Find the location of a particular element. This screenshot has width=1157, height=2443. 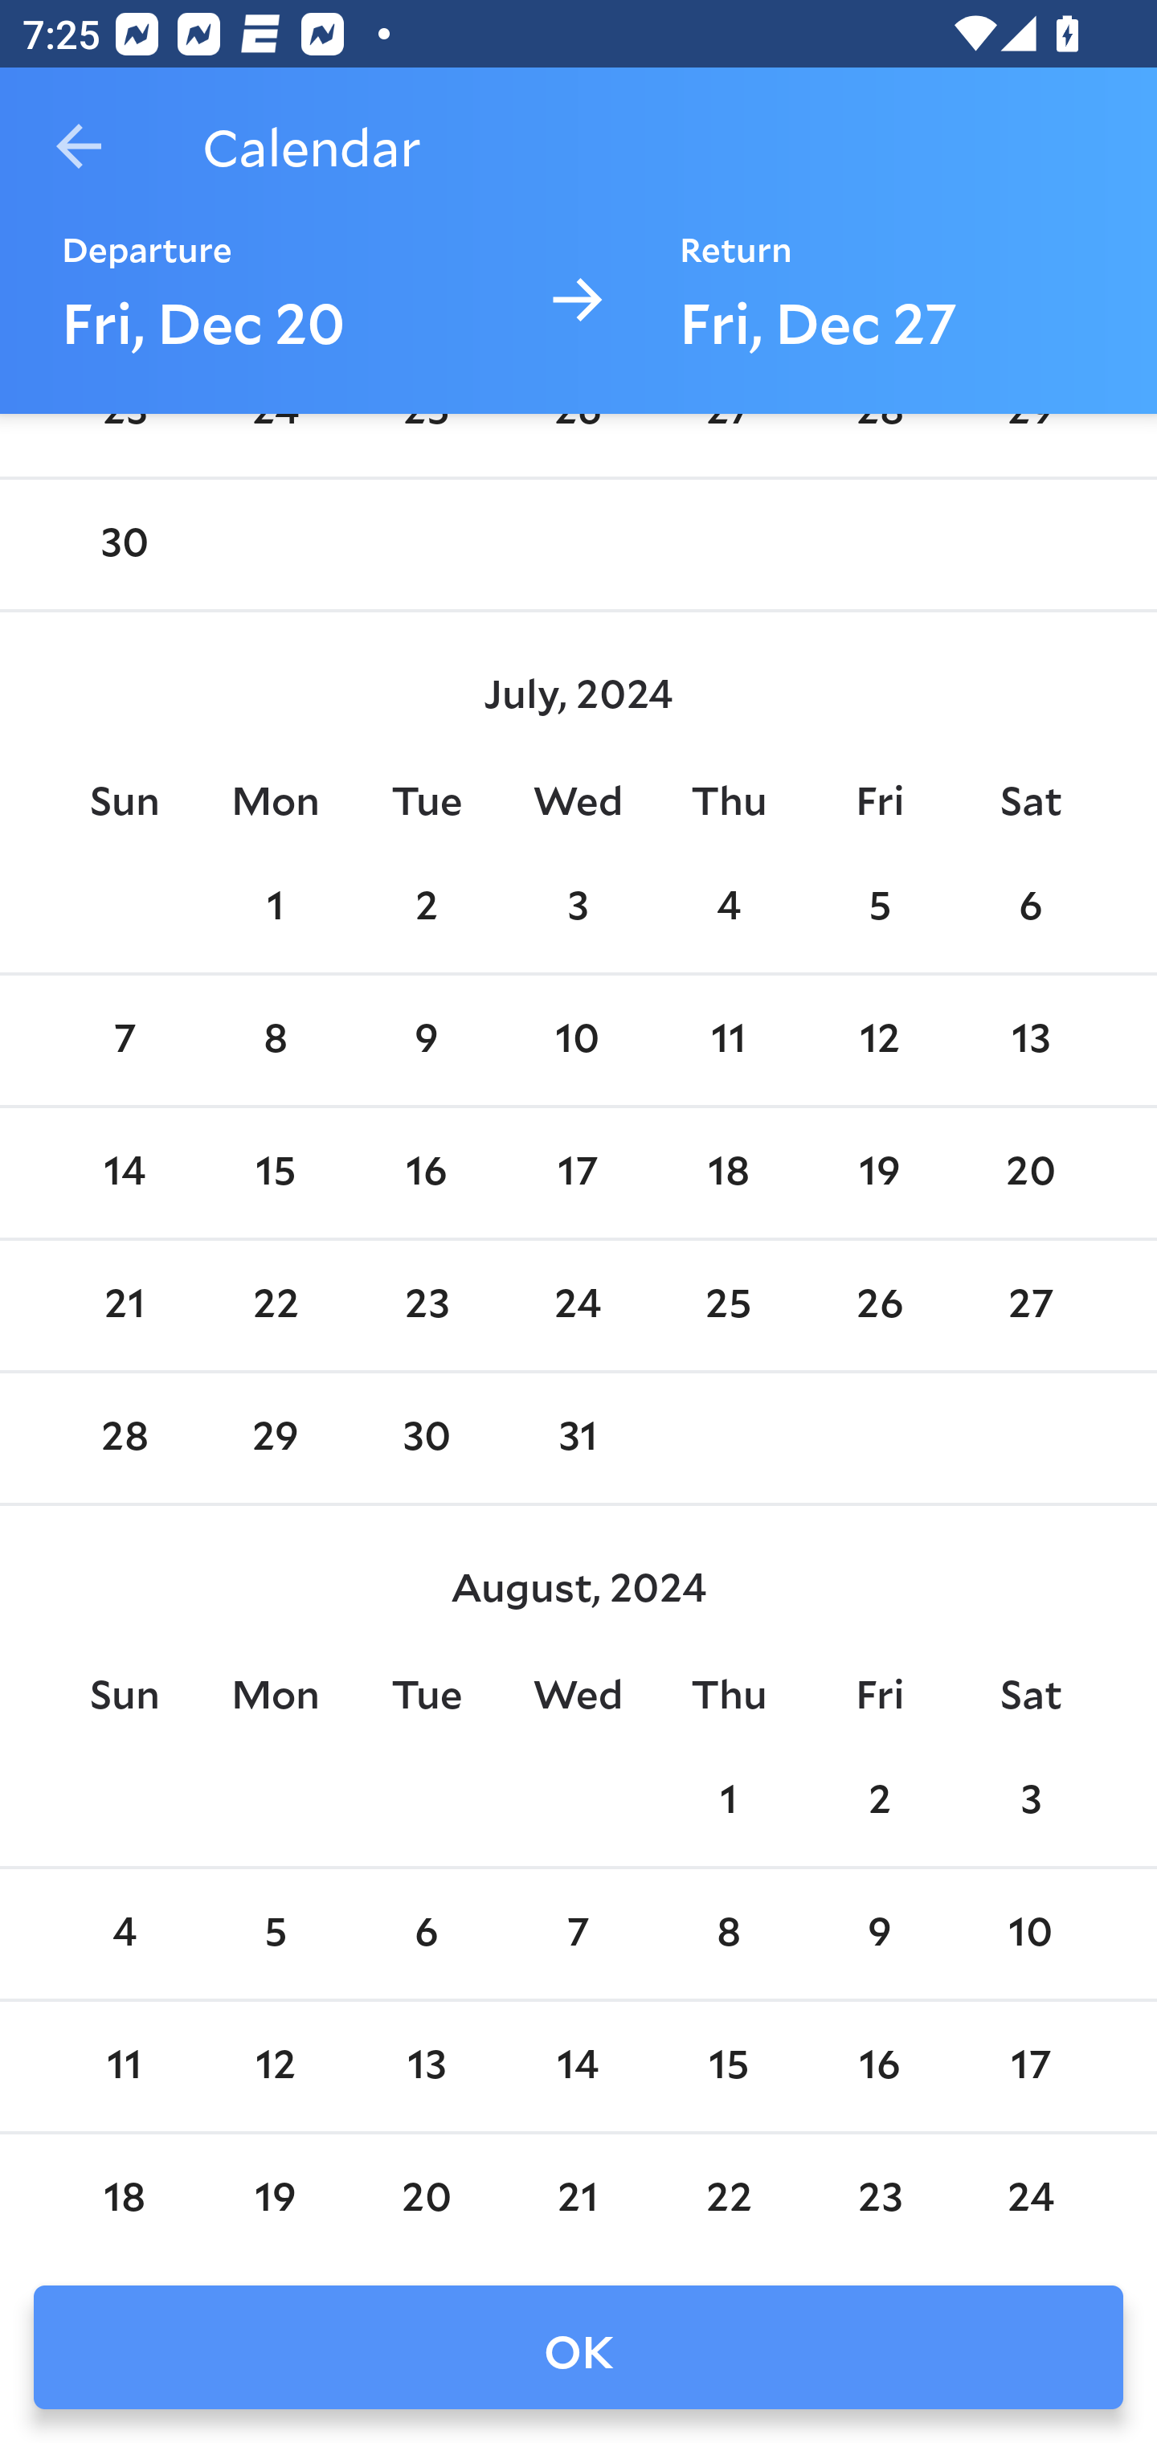

11 is located at coordinates (728, 1040).